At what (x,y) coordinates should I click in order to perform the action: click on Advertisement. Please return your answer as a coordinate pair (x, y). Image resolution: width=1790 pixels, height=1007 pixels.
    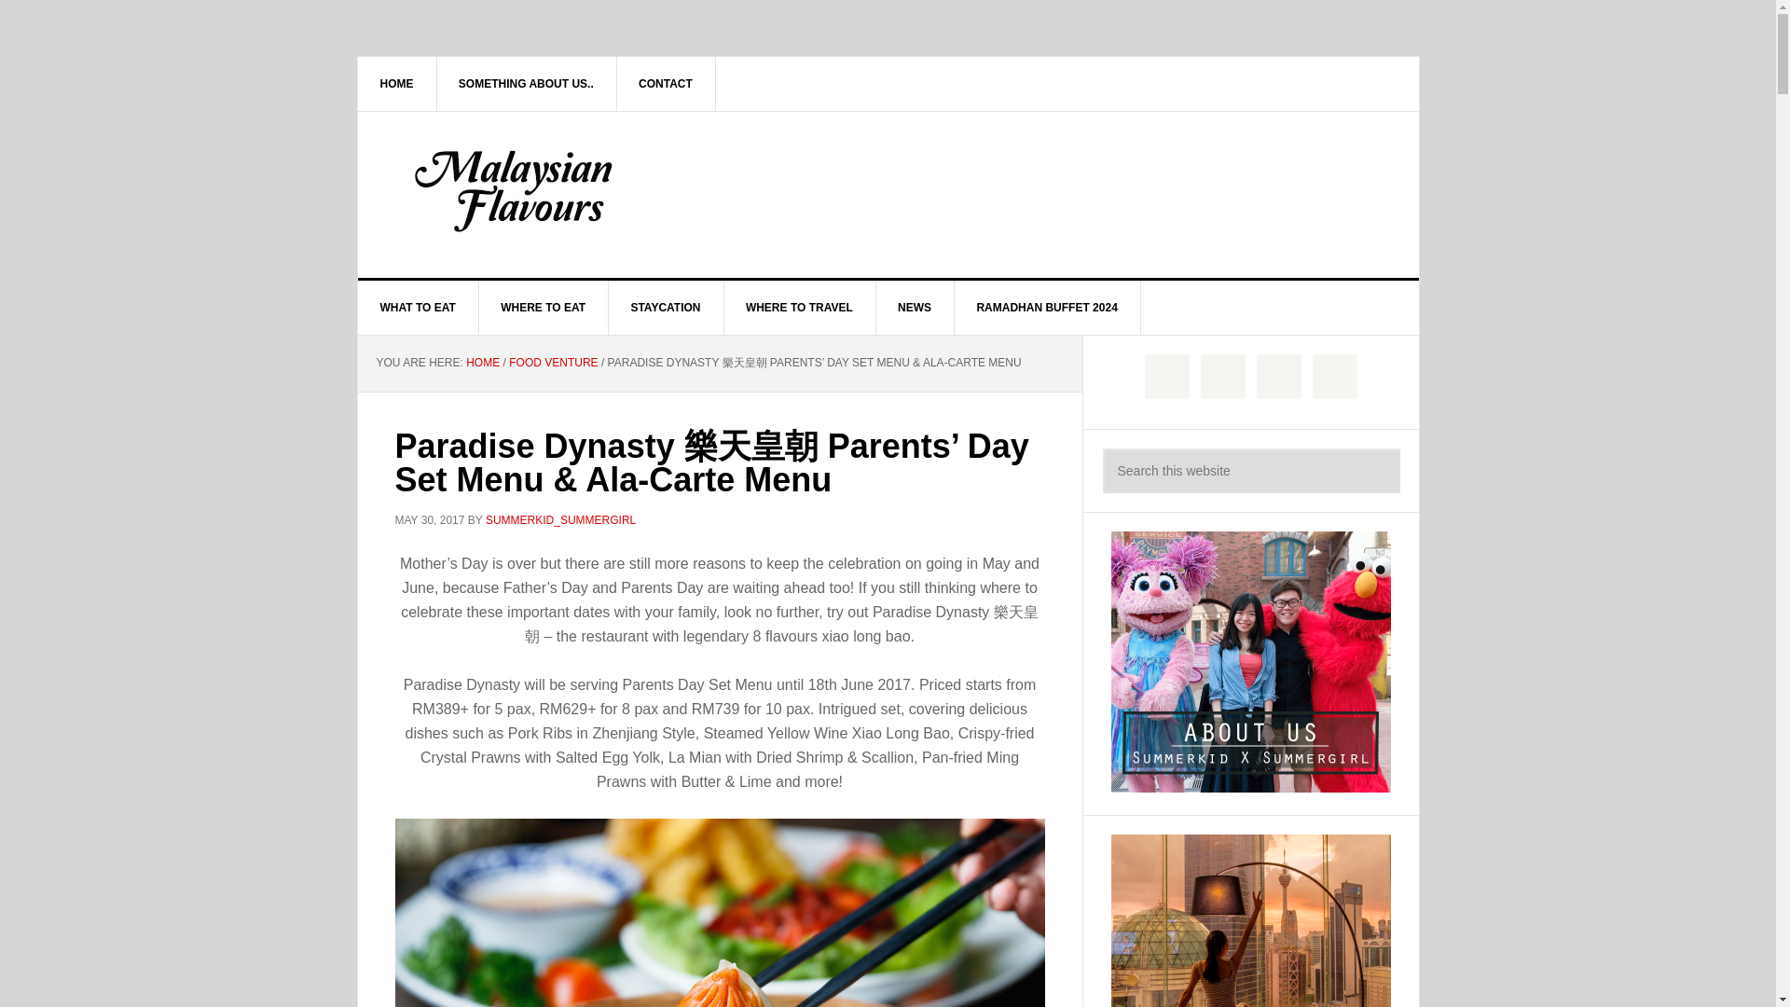
    Looking at the image, I should click on (1027, 190).